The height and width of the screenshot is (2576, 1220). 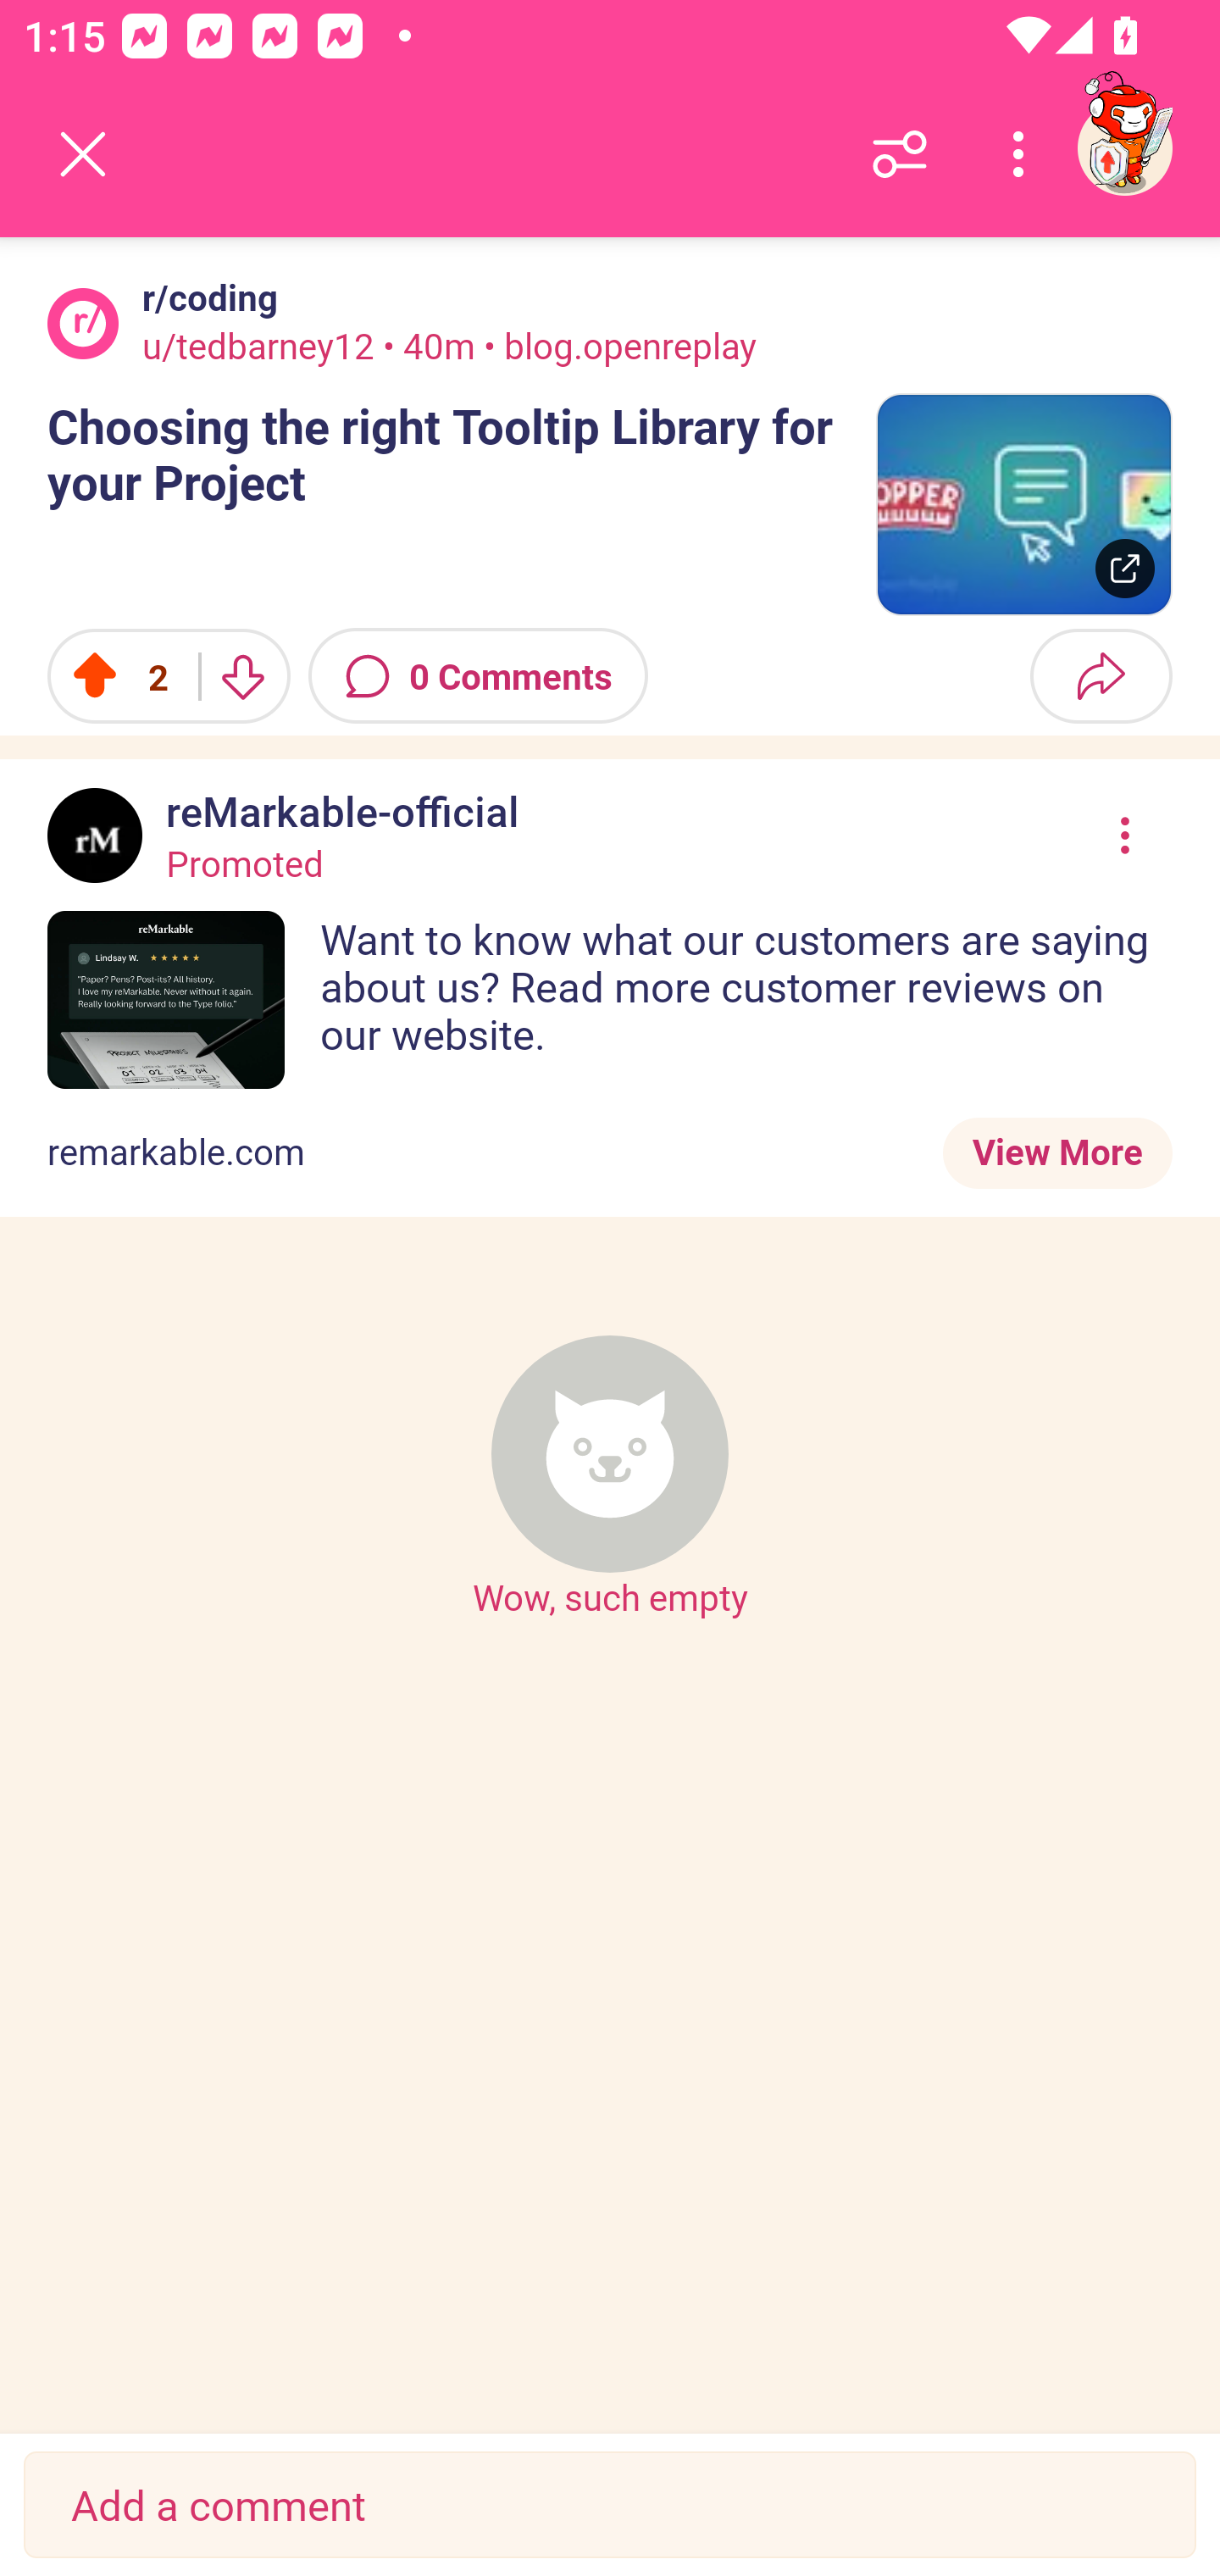 I want to click on Thumbnail image, so click(x=1023, y=505).